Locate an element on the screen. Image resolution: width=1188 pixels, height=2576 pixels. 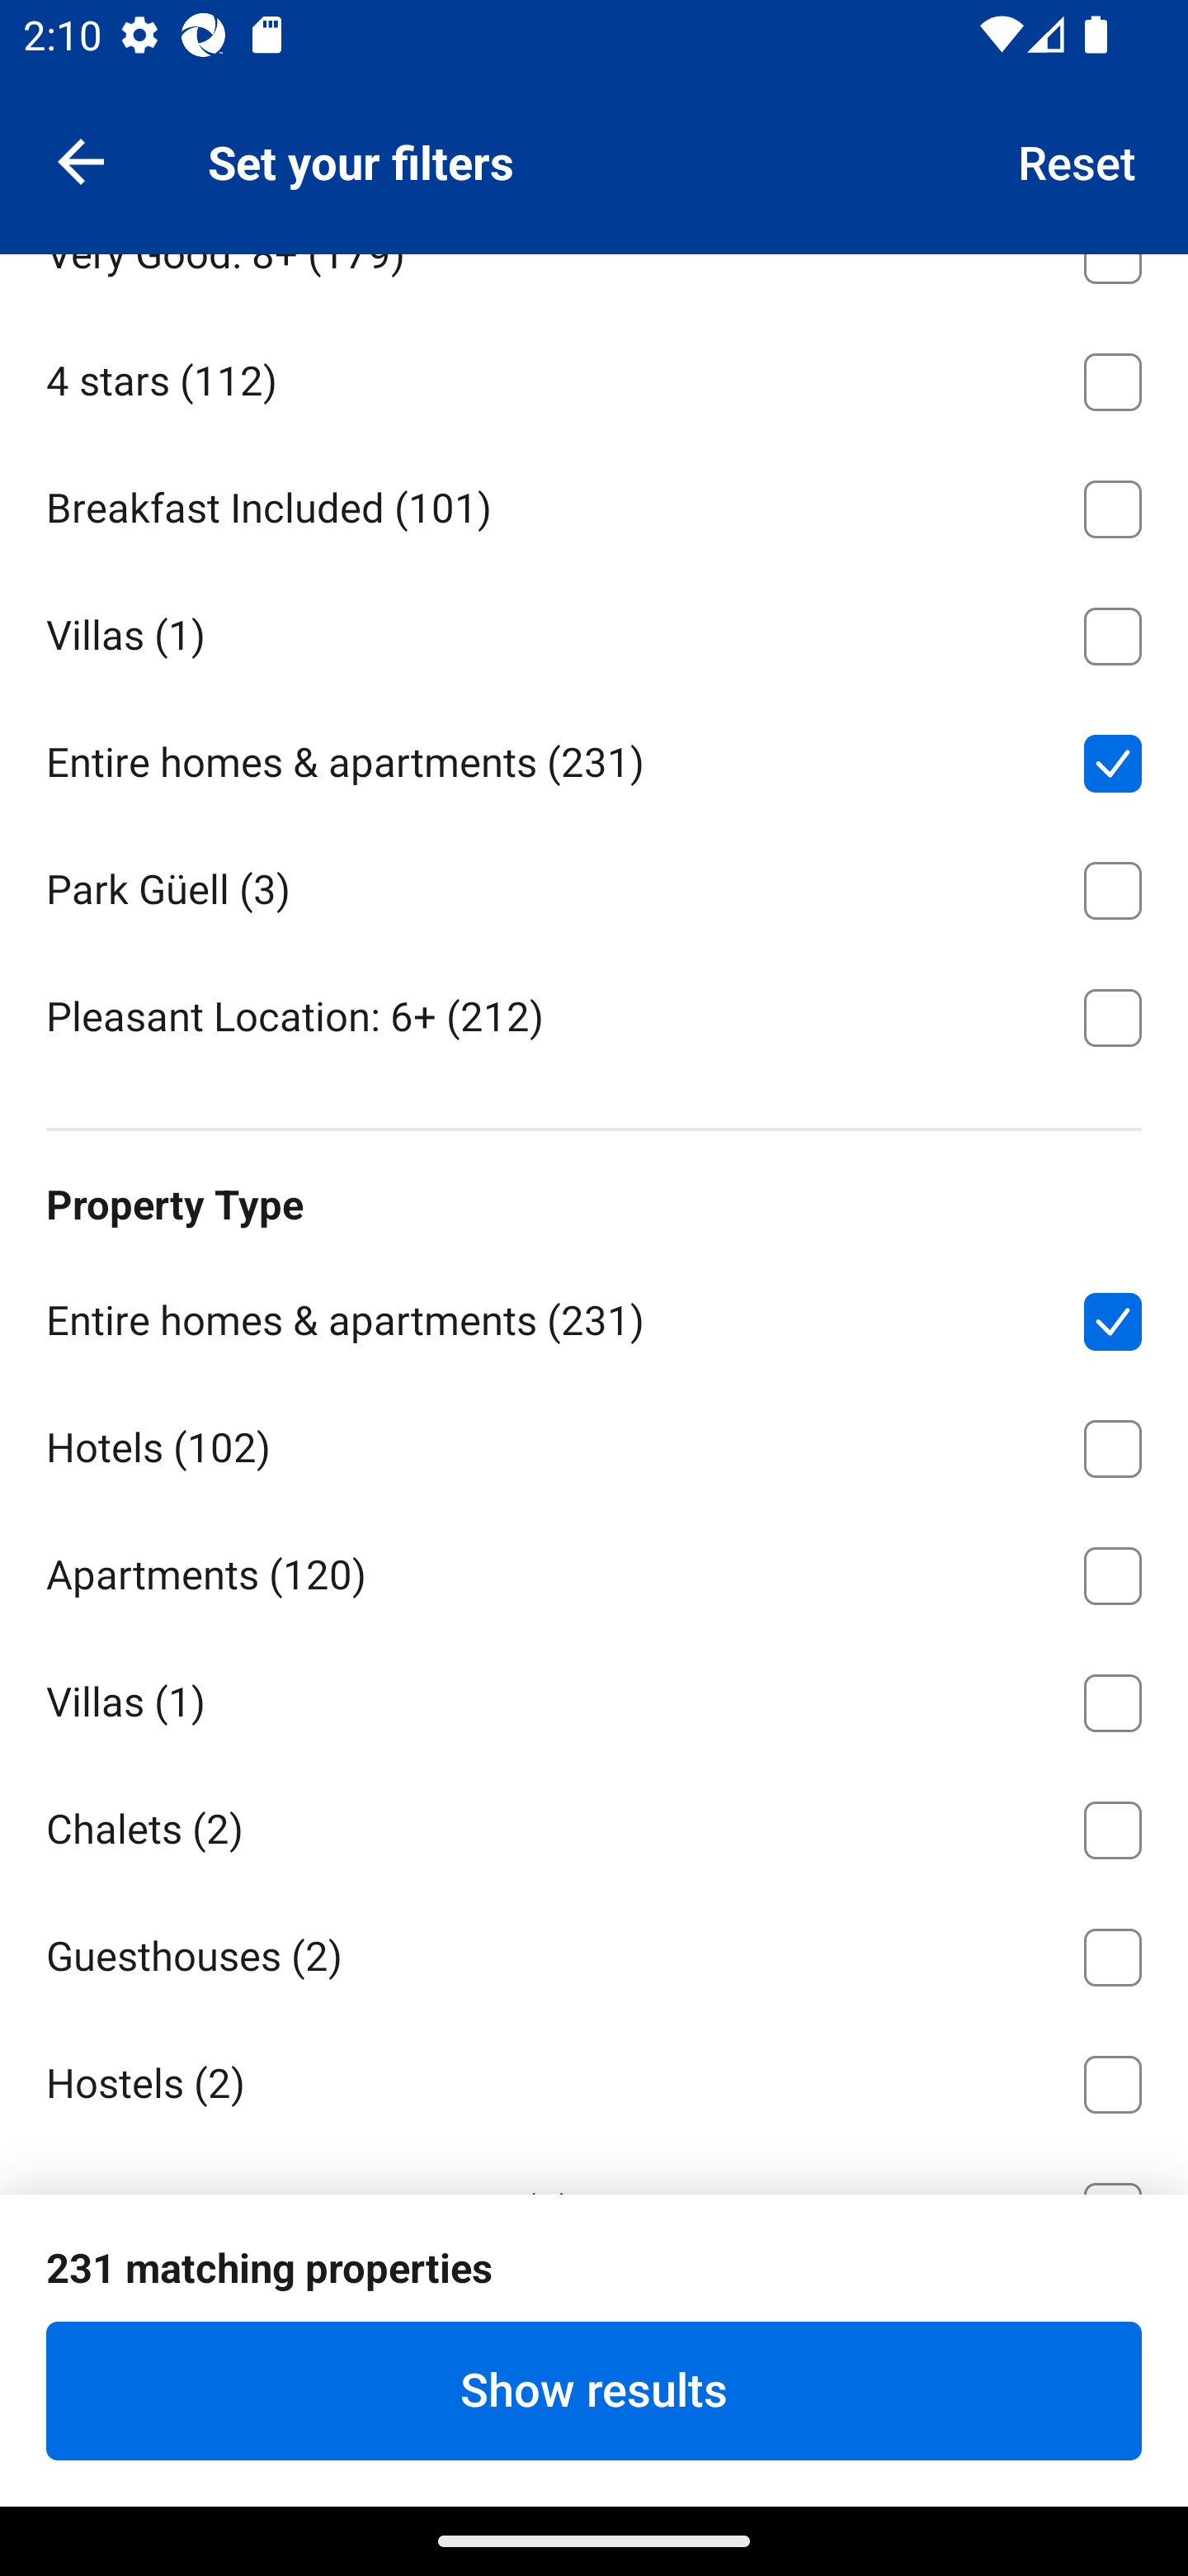
Reset is located at coordinates (1077, 160).